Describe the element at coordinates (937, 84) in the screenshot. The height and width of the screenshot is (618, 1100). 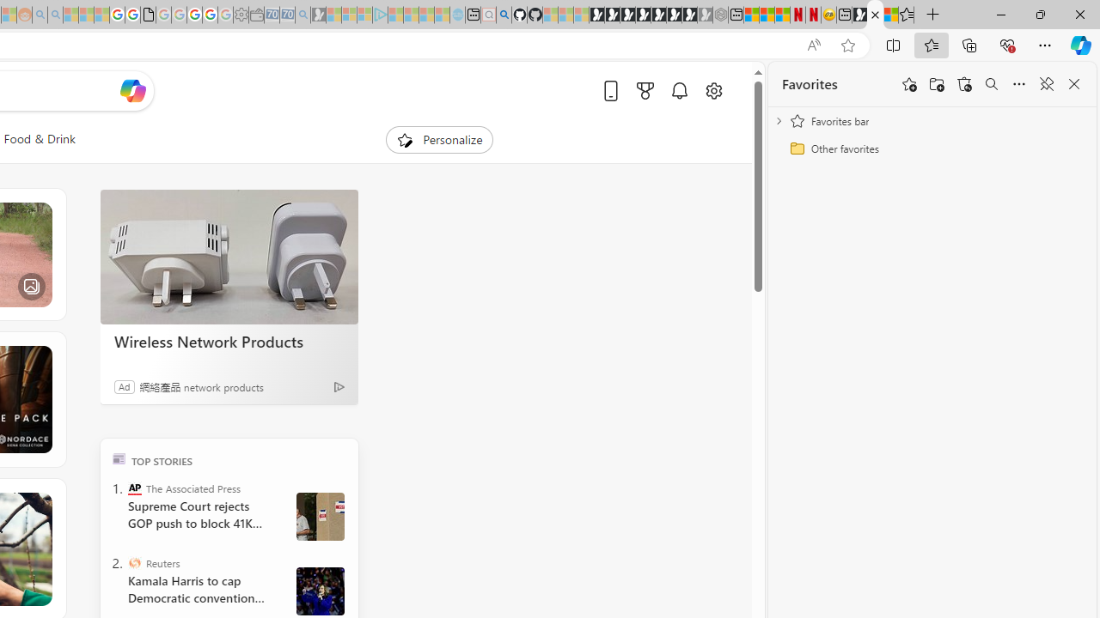
I see `Add folder` at that location.